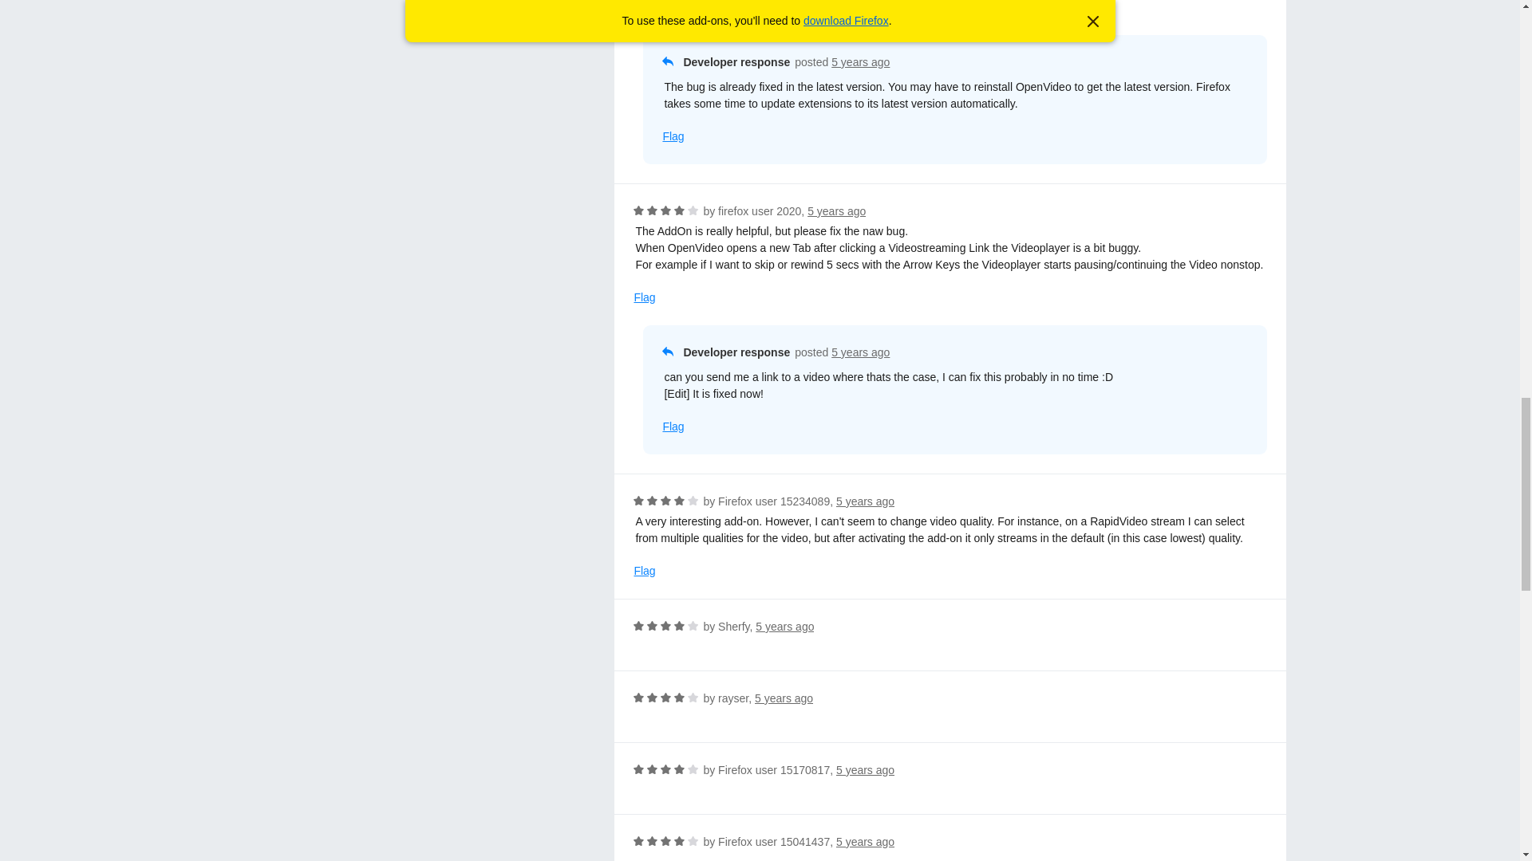 This screenshot has width=1532, height=861. I want to click on 5 years ago, so click(860, 62).